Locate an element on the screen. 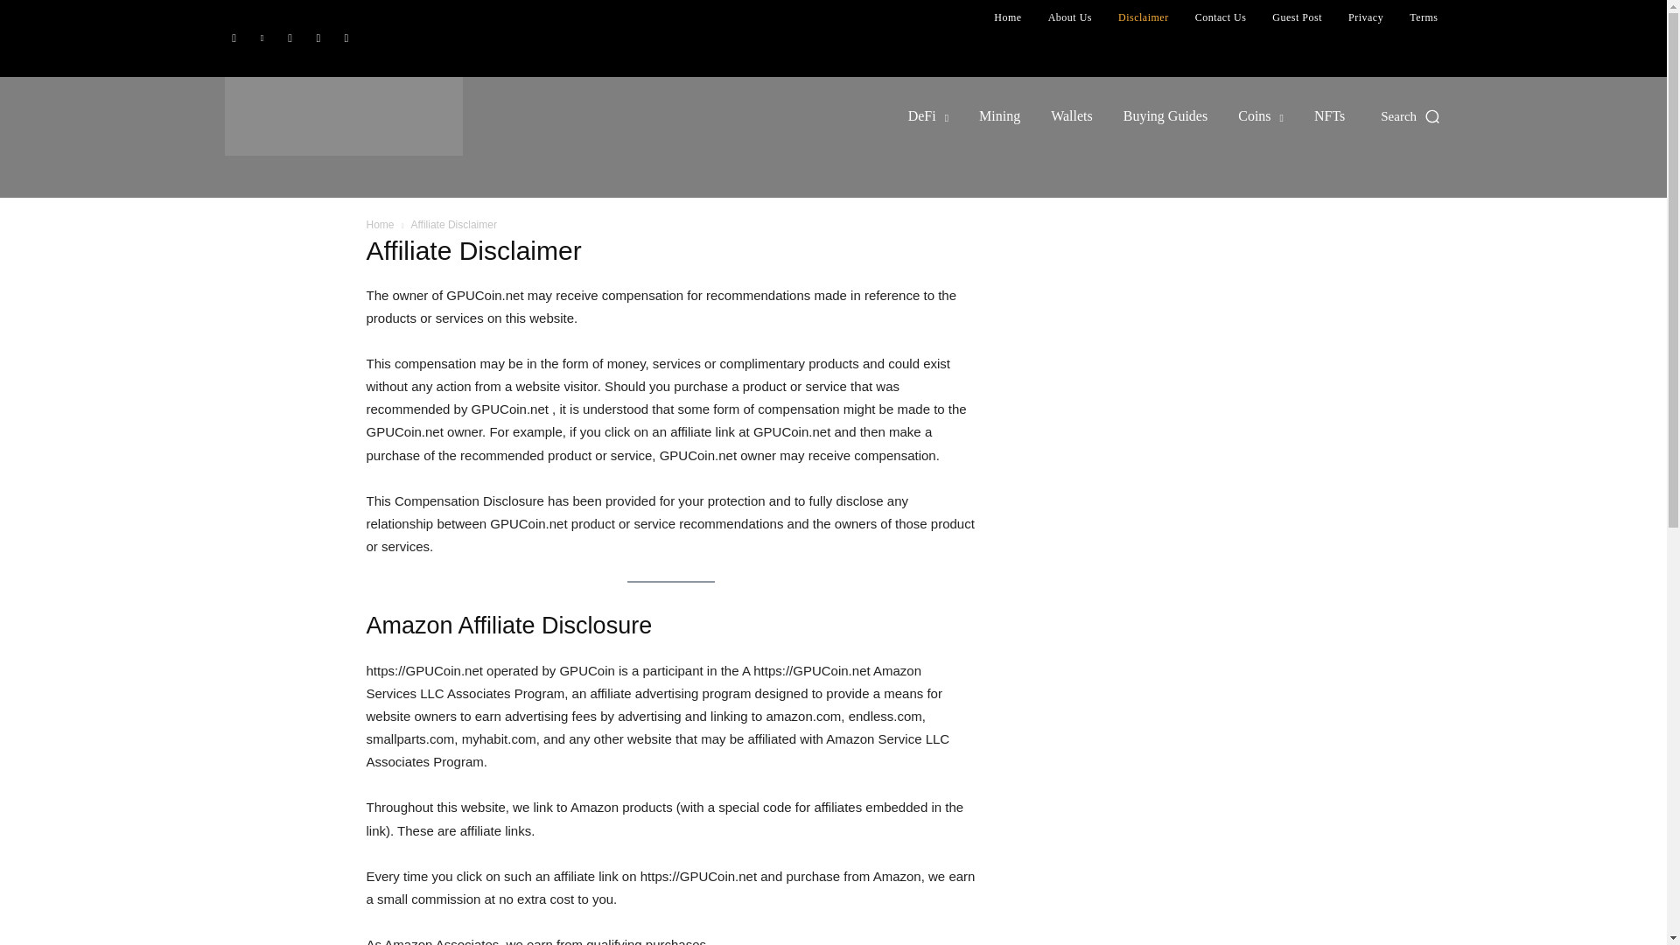  Contact Us is located at coordinates (1221, 17).